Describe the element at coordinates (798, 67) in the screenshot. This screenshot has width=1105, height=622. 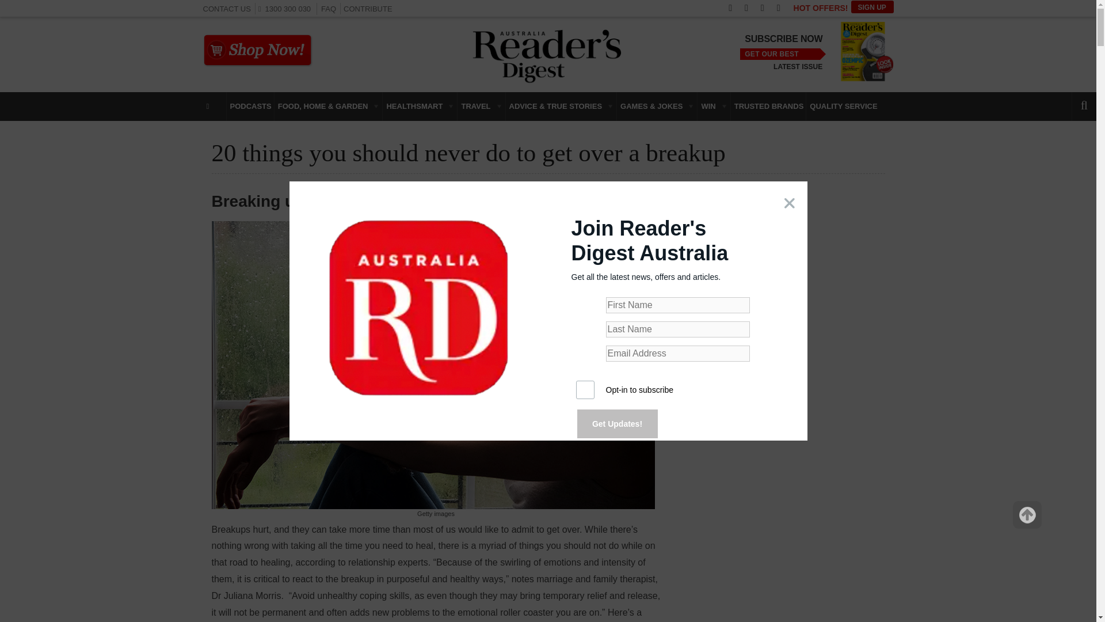
I see `LATEST ISSUE` at that location.